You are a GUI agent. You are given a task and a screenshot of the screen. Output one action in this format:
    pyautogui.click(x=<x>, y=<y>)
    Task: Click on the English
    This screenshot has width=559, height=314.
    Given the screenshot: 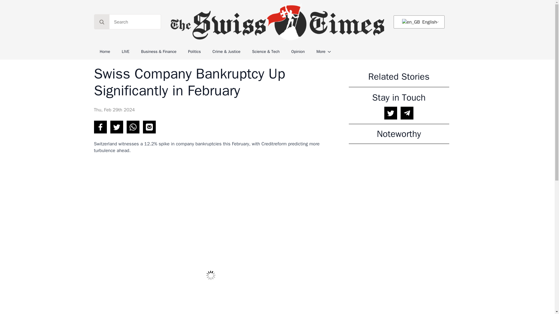 What is the action you would take?
    pyautogui.click(x=418, y=22)
    